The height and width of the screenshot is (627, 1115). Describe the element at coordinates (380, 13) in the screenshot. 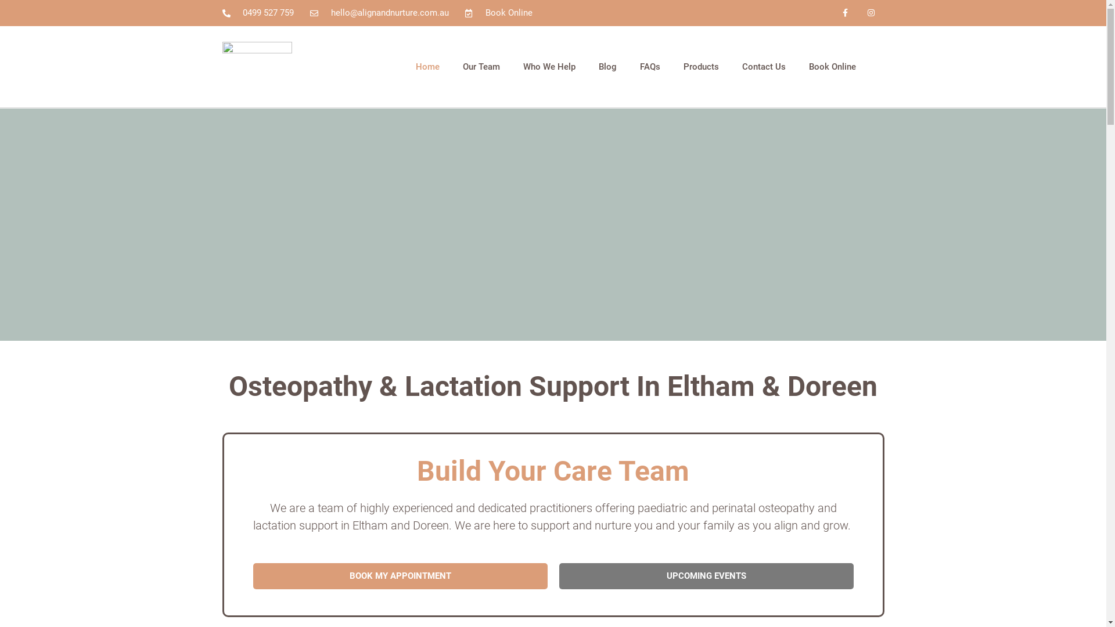

I see `hello@alignandnurture.com.au` at that location.